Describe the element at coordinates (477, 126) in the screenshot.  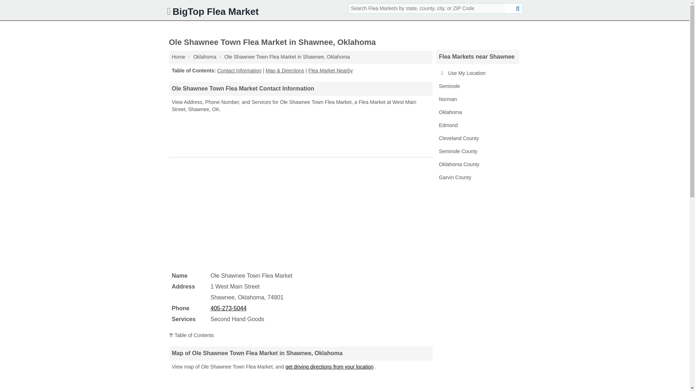
I see `Edmond` at that location.